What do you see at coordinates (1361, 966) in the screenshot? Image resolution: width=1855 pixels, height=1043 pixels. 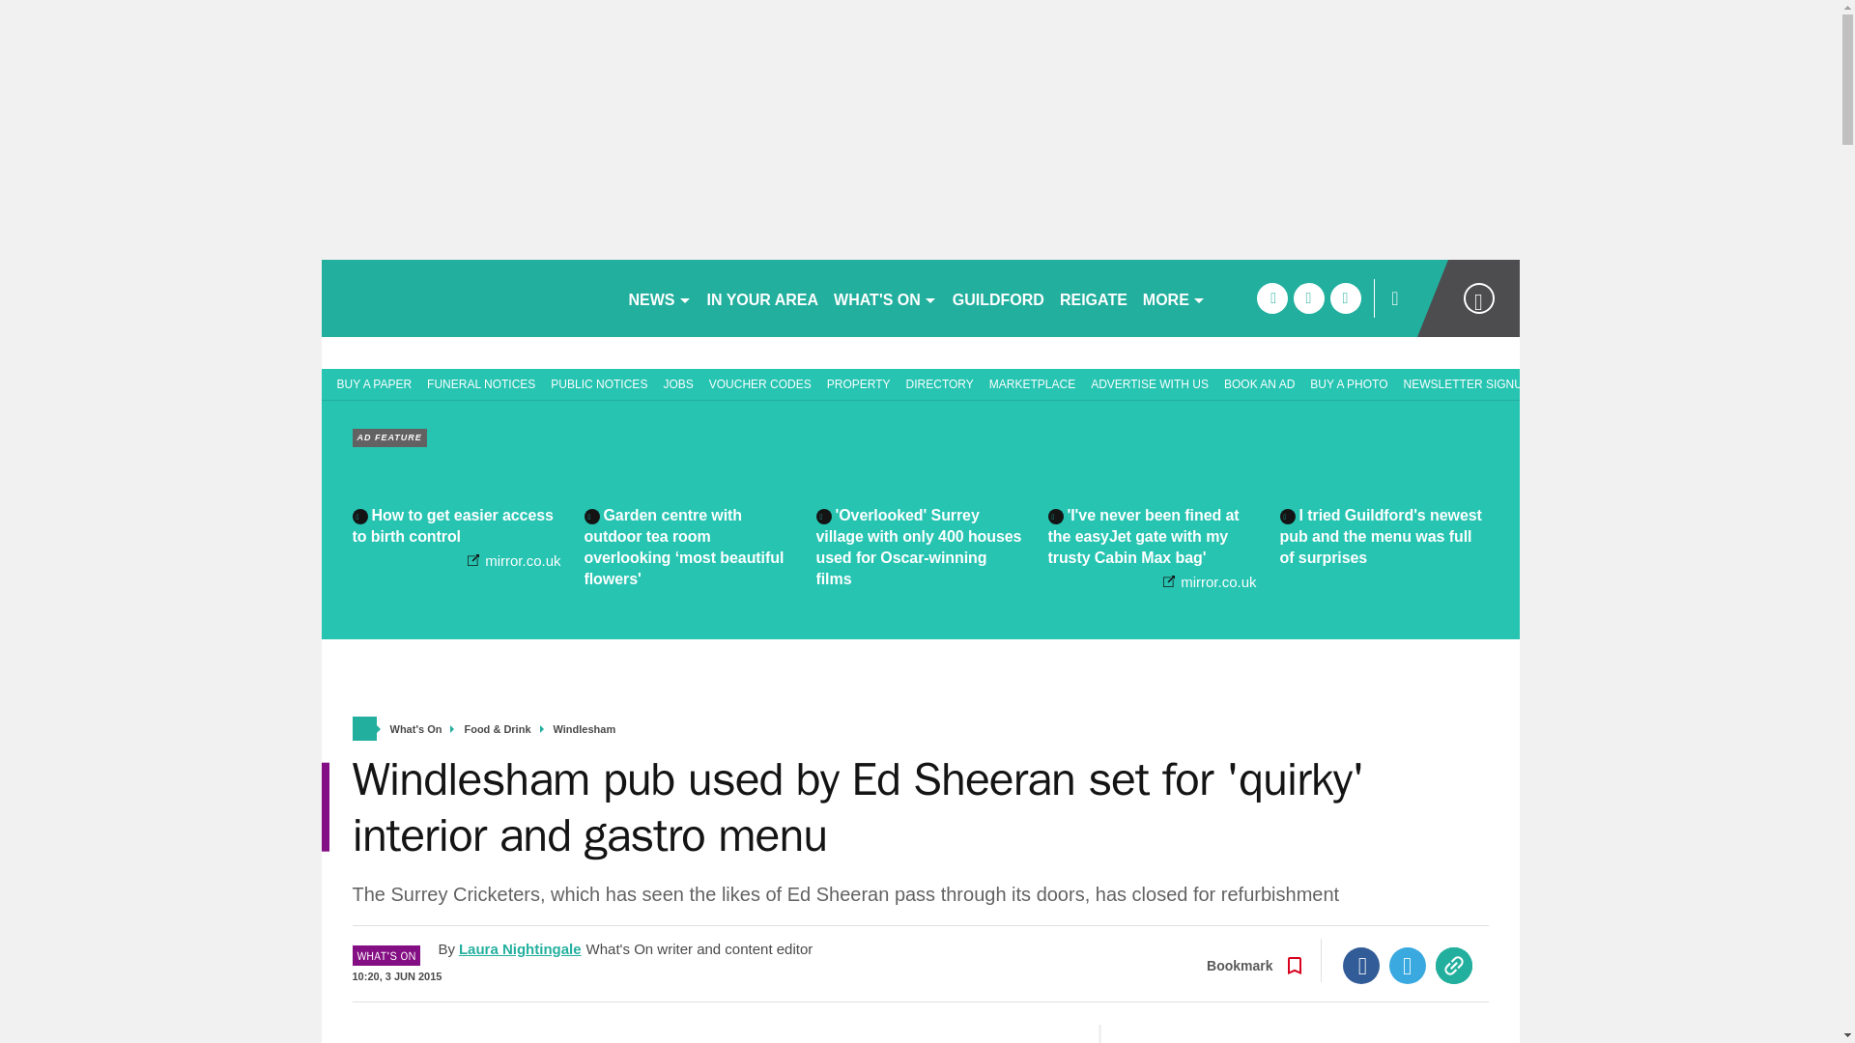 I see `Facebook` at bounding box center [1361, 966].